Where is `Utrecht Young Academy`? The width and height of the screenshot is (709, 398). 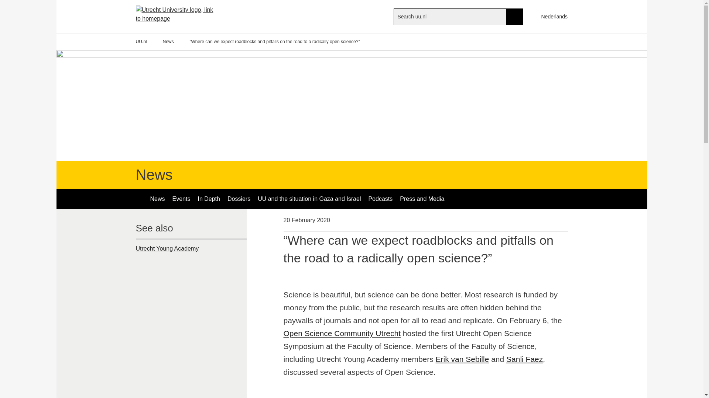 Utrecht Young Academy is located at coordinates (191, 248).